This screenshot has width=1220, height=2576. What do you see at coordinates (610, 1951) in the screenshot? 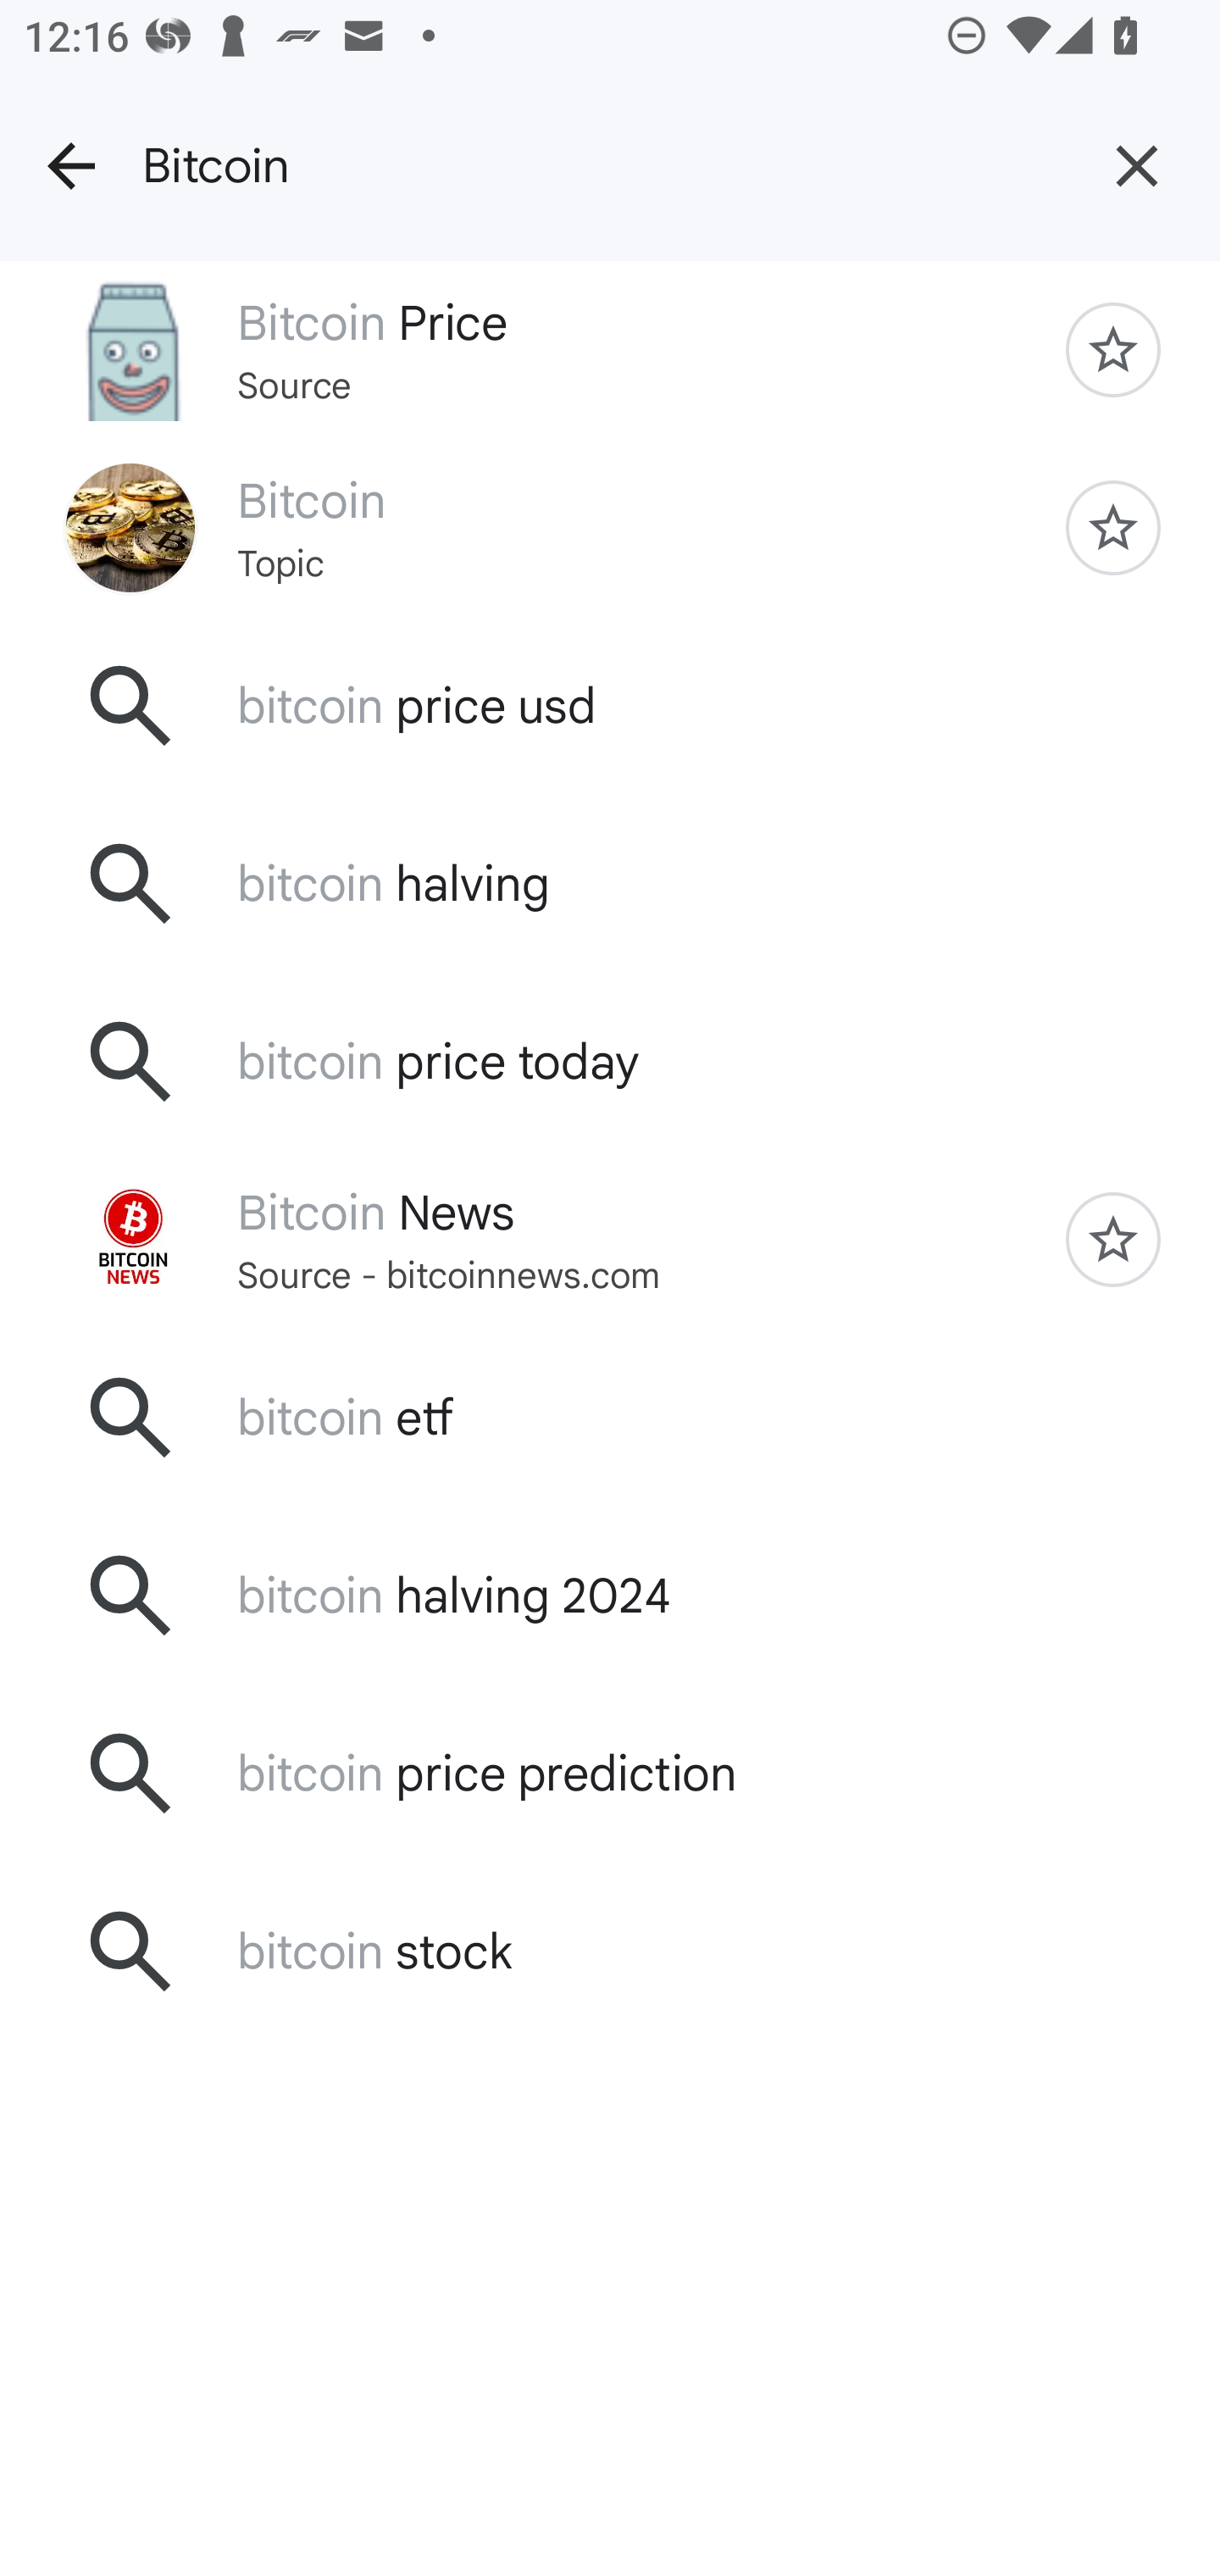
I see `bitcoin stock` at bounding box center [610, 1951].